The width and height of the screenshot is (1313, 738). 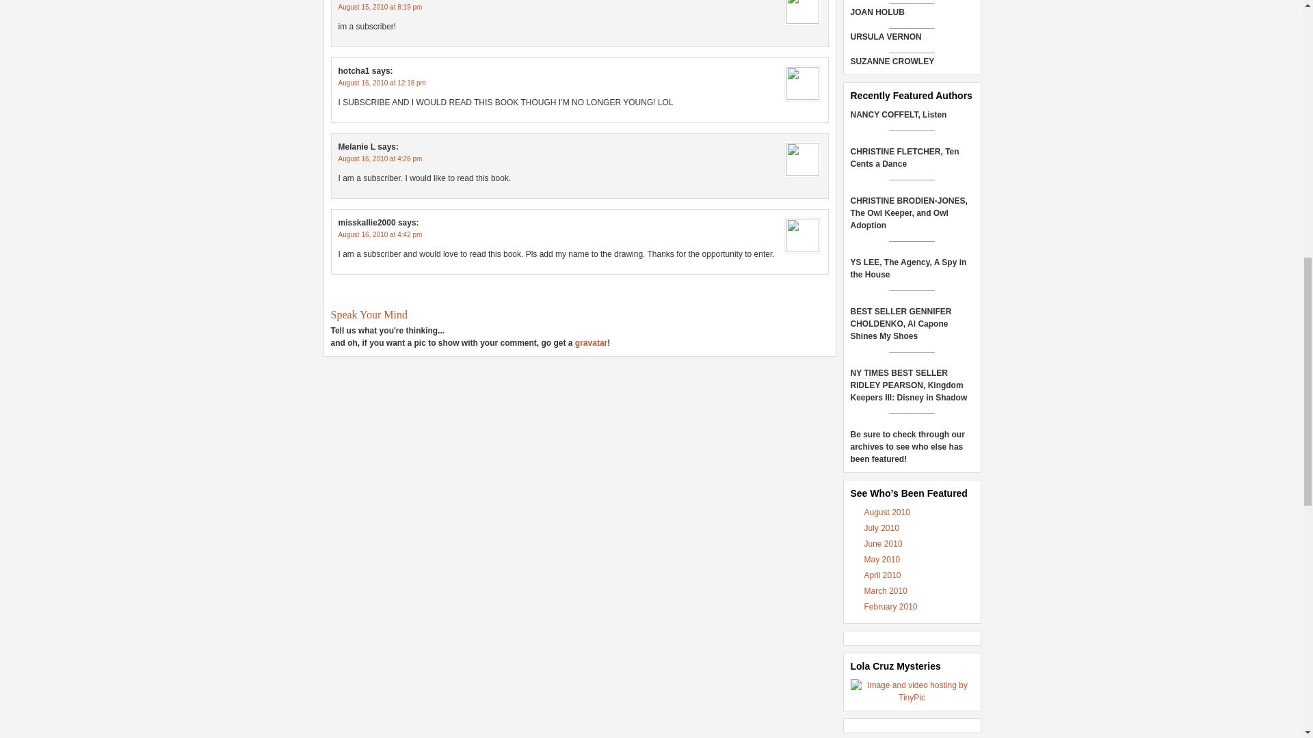 I want to click on August 2010, so click(x=886, y=512).